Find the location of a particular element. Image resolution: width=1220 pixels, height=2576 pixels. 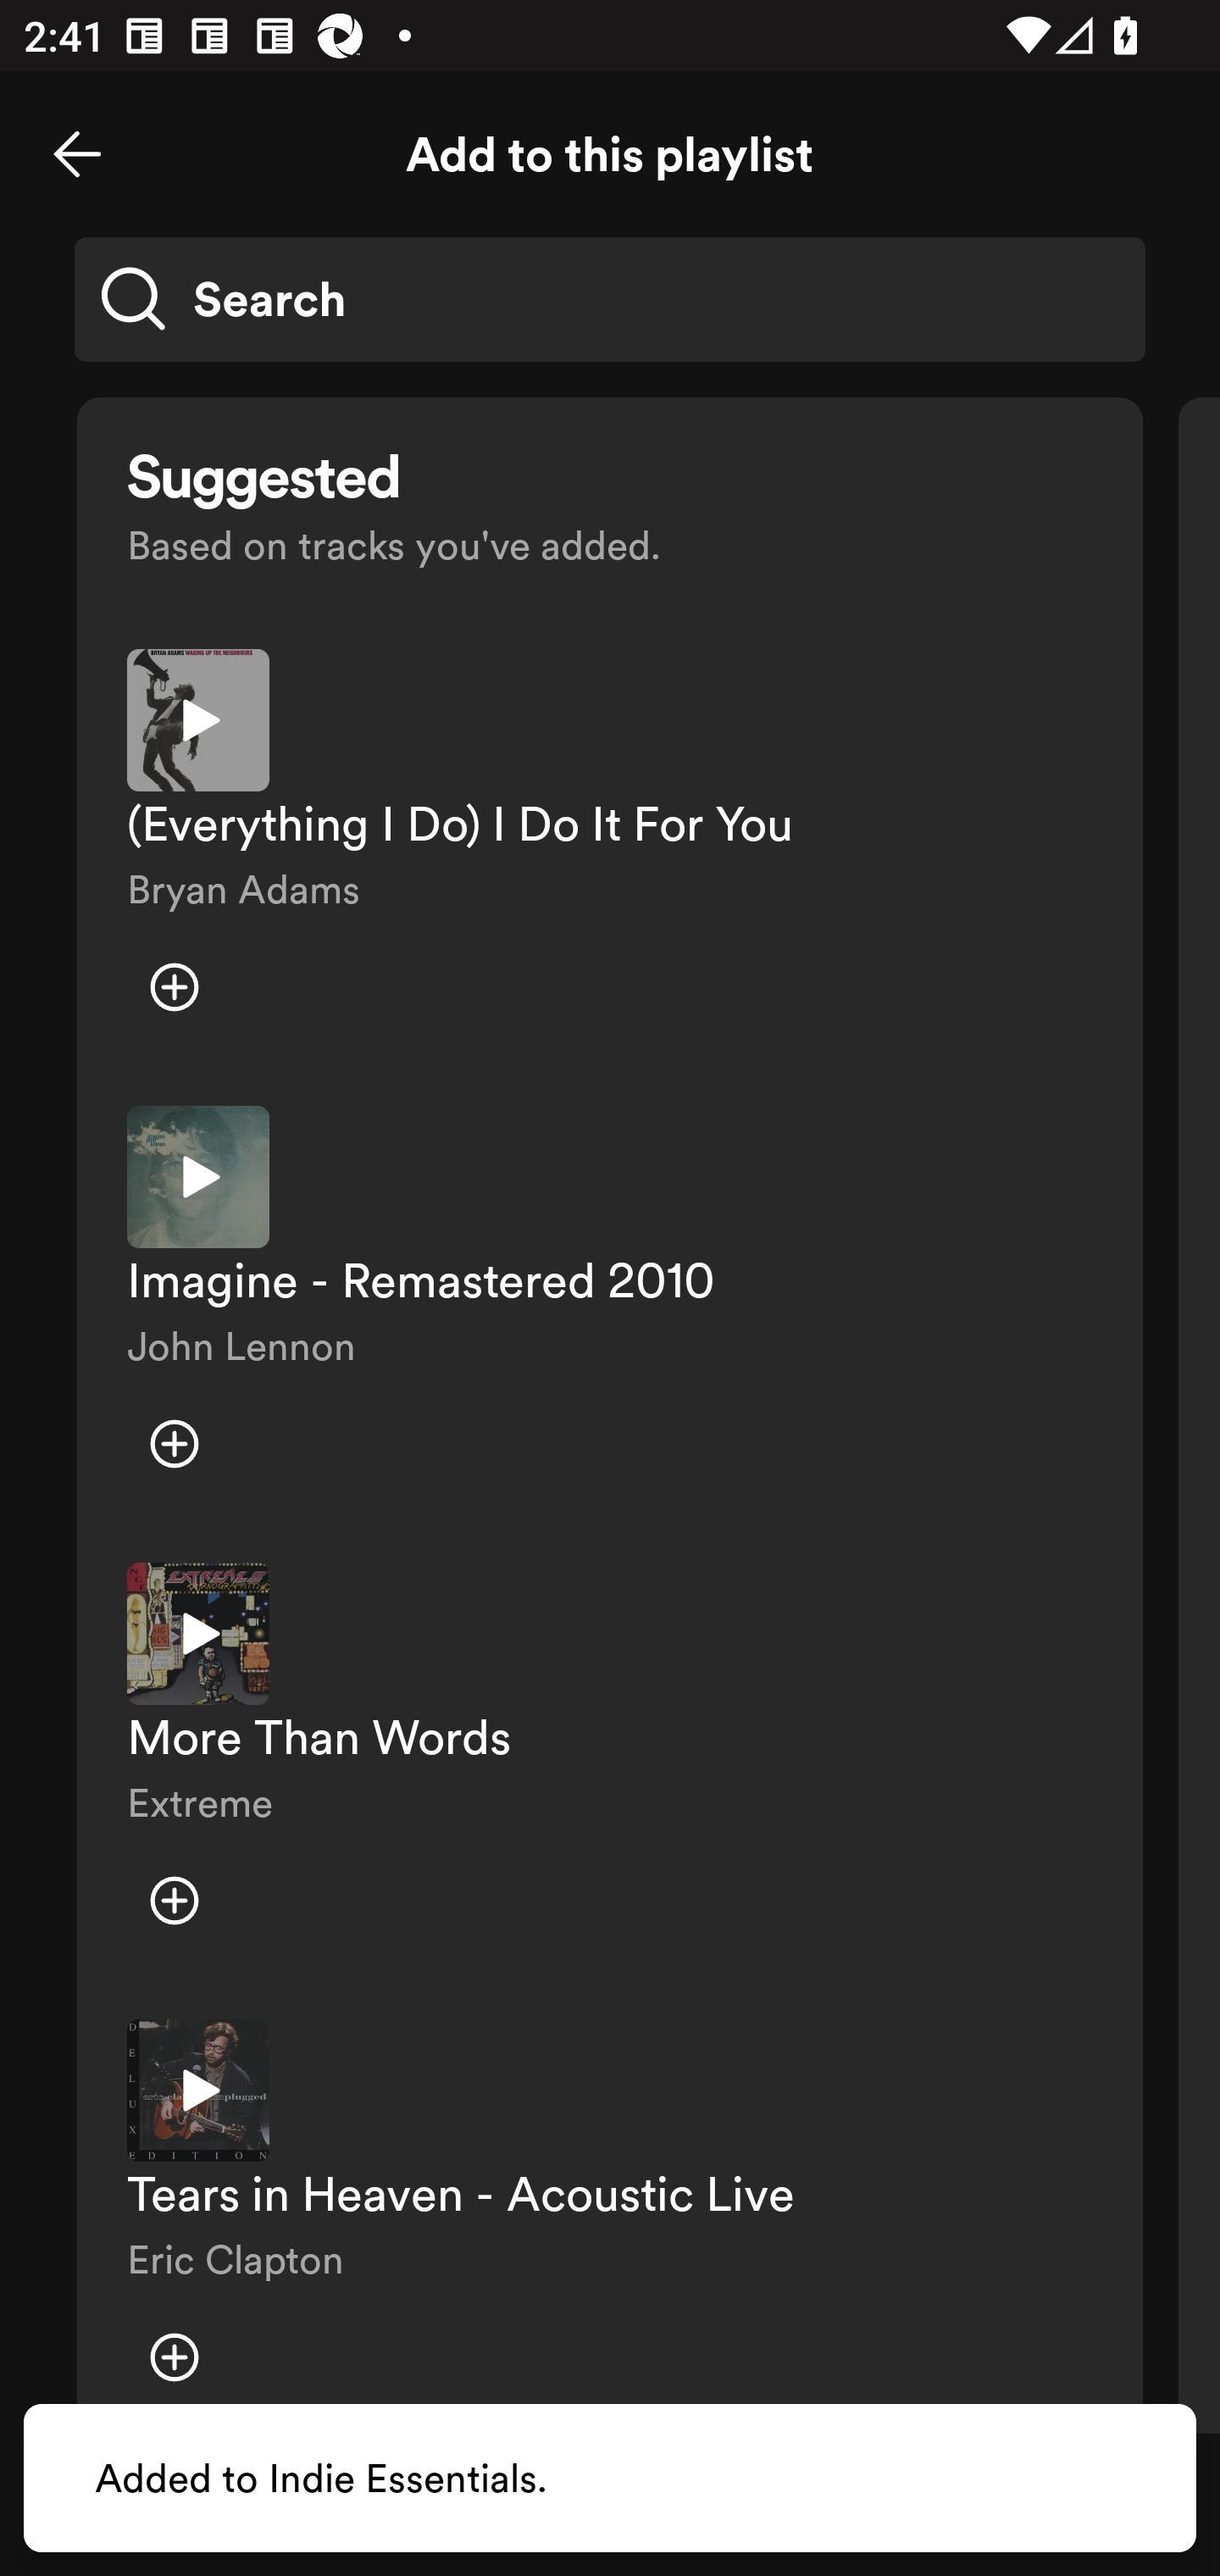

Play preview is located at coordinates (198, 1177).